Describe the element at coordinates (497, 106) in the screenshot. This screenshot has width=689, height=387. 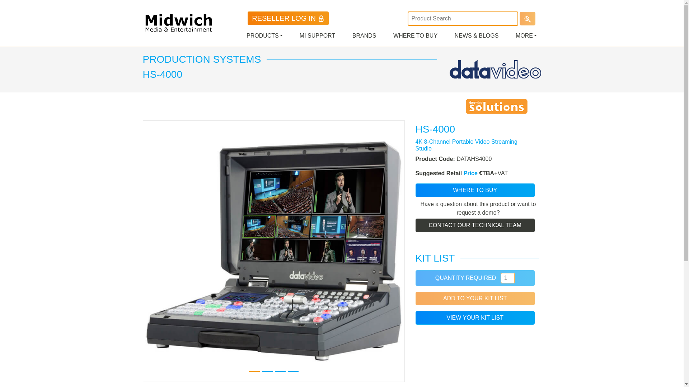
I see `Datavideo Solutions` at that location.